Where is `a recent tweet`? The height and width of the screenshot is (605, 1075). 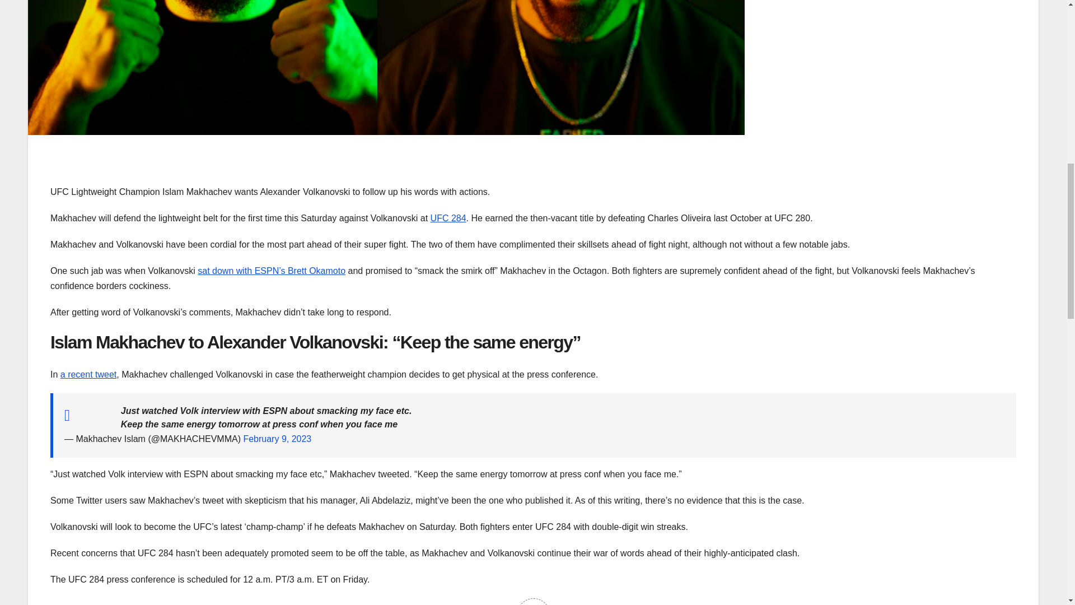
a recent tweet is located at coordinates (88, 374).